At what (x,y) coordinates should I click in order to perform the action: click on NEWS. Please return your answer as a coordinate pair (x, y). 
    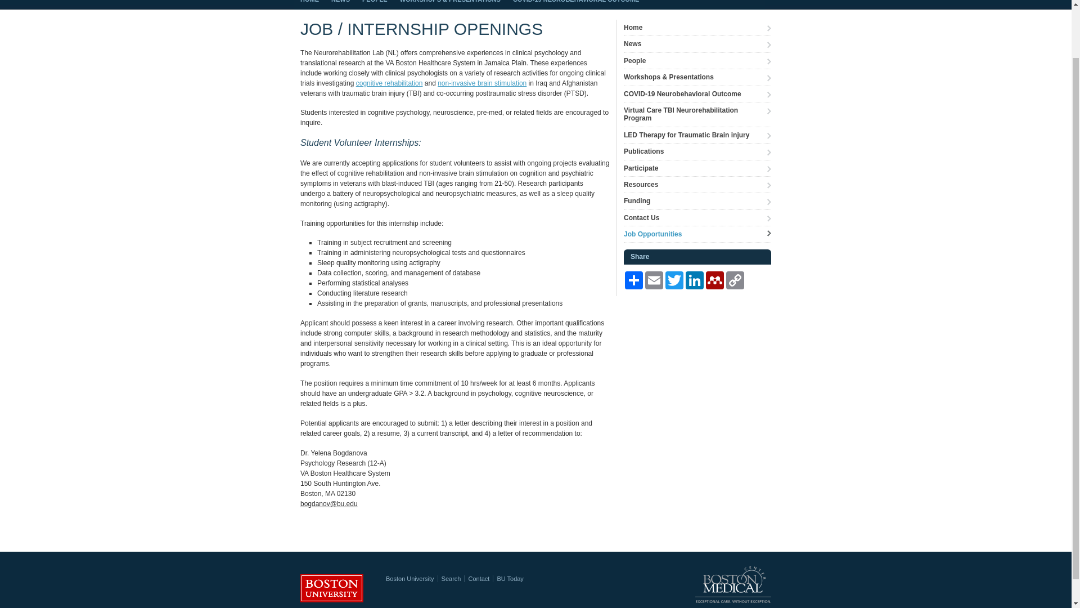
    Looking at the image, I should click on (340, 5).